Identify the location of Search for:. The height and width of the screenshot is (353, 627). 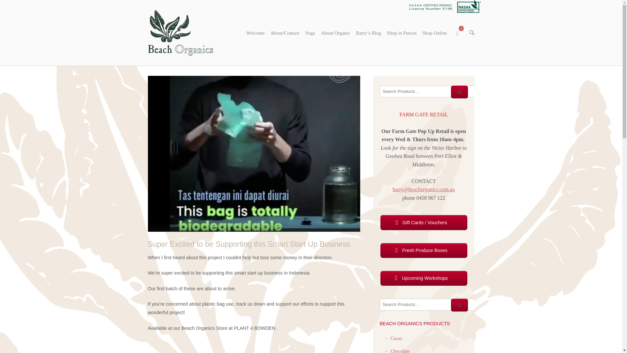
(428, 305).